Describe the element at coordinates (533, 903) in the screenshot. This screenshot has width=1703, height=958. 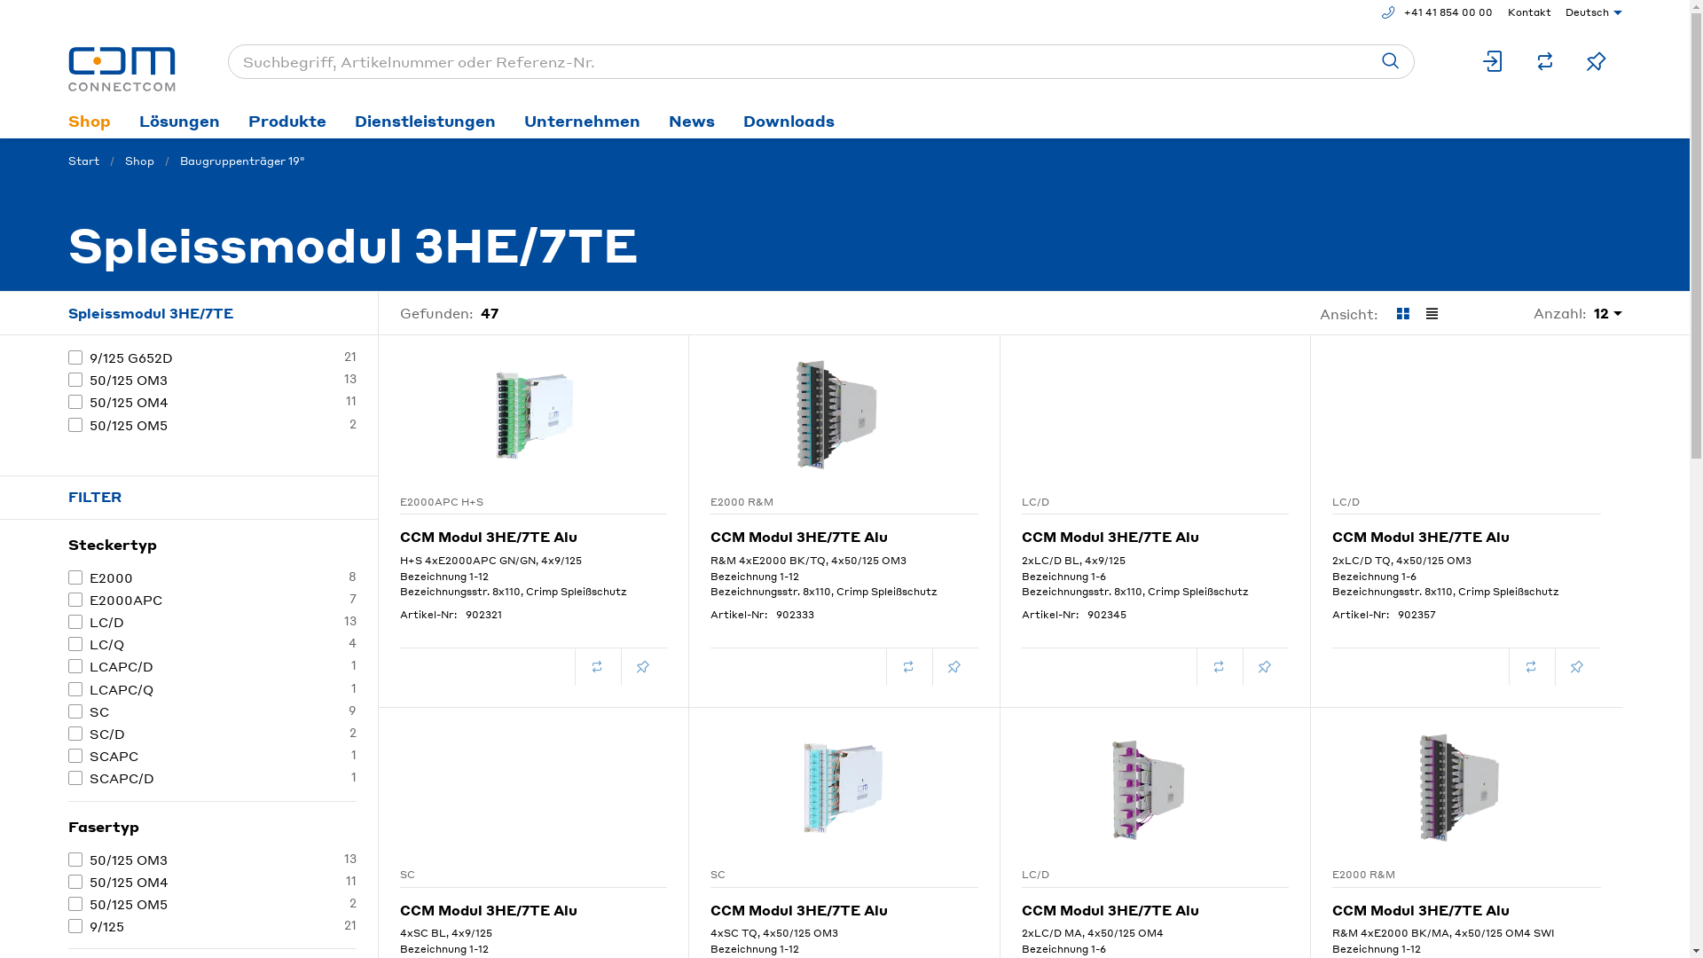
I see `CCM Modul 3HE/7TE Alu` at that location.